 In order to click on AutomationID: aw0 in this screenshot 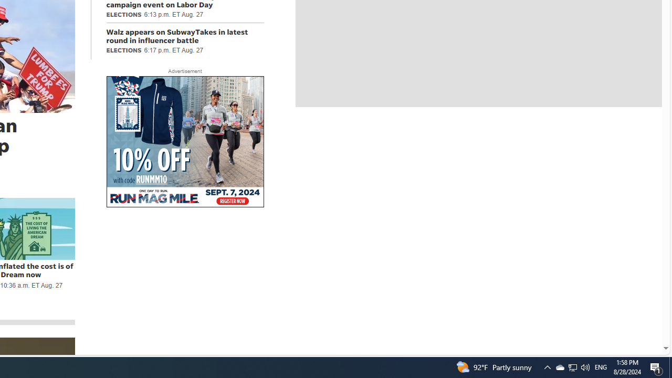, I will do `click(185, 142)`.